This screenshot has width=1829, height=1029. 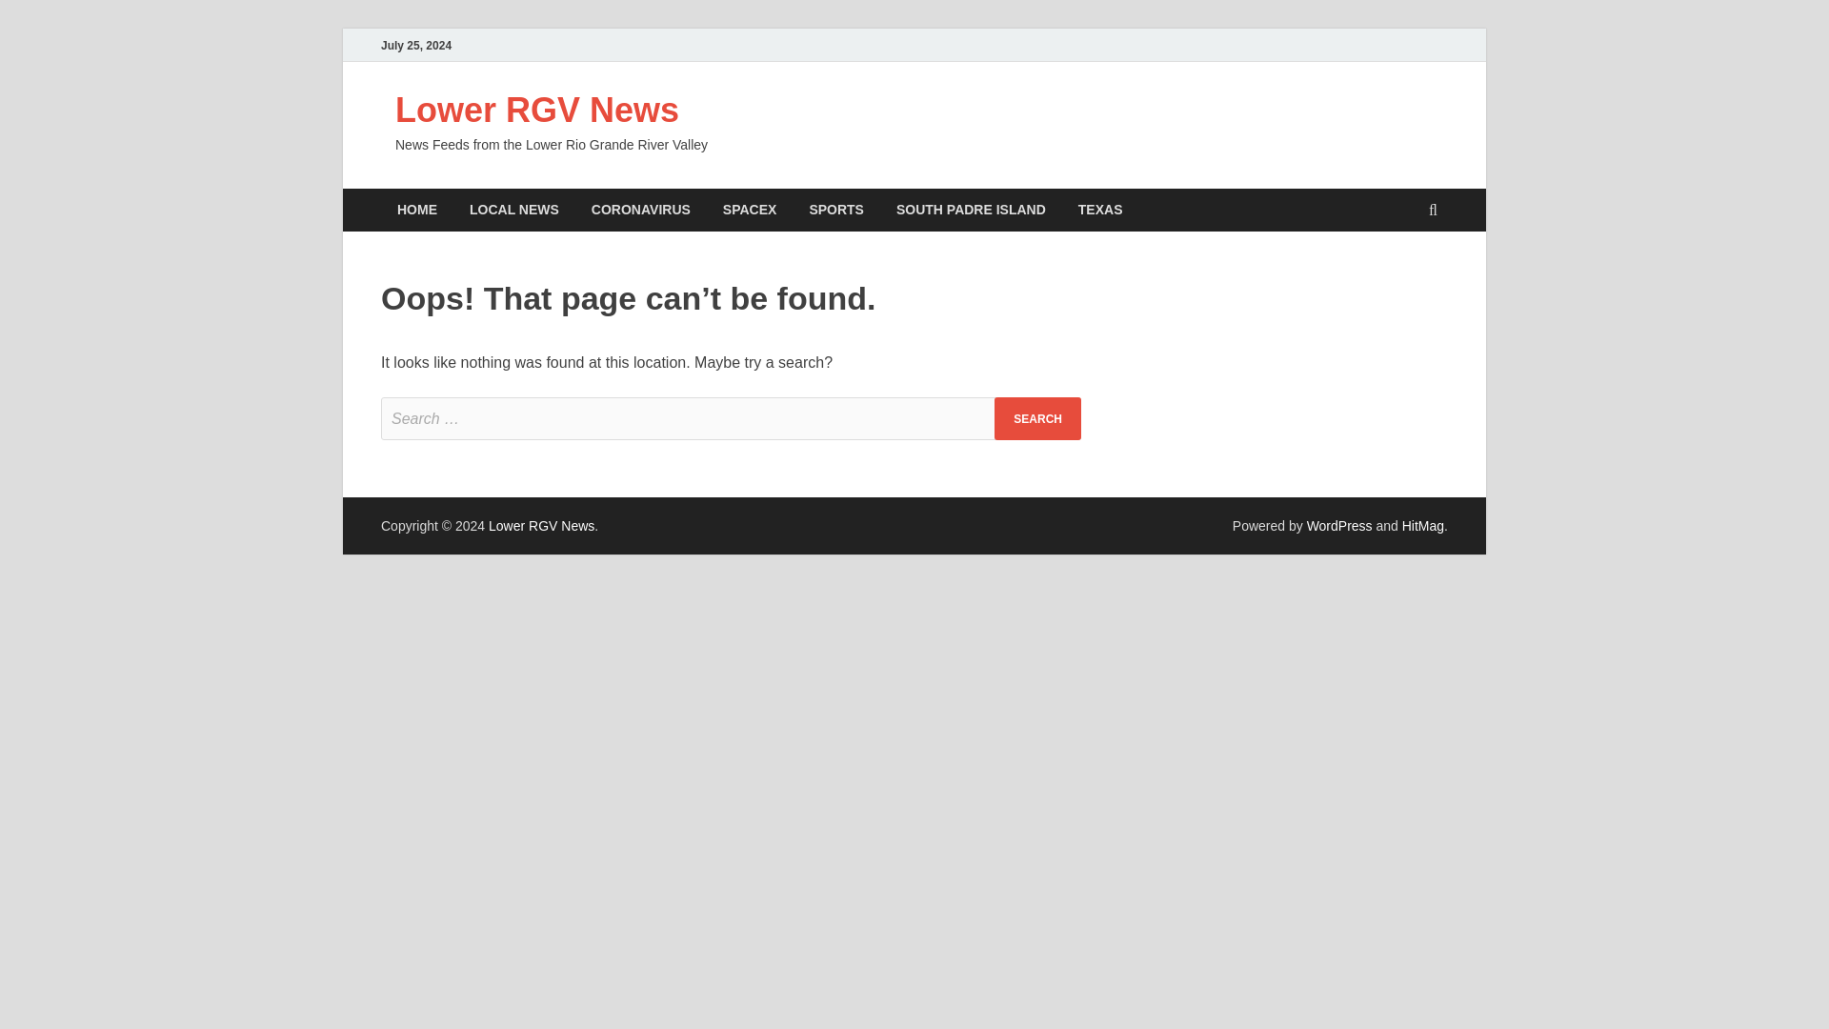 I want to click on TEXAS, so click(x=1101, y=210).